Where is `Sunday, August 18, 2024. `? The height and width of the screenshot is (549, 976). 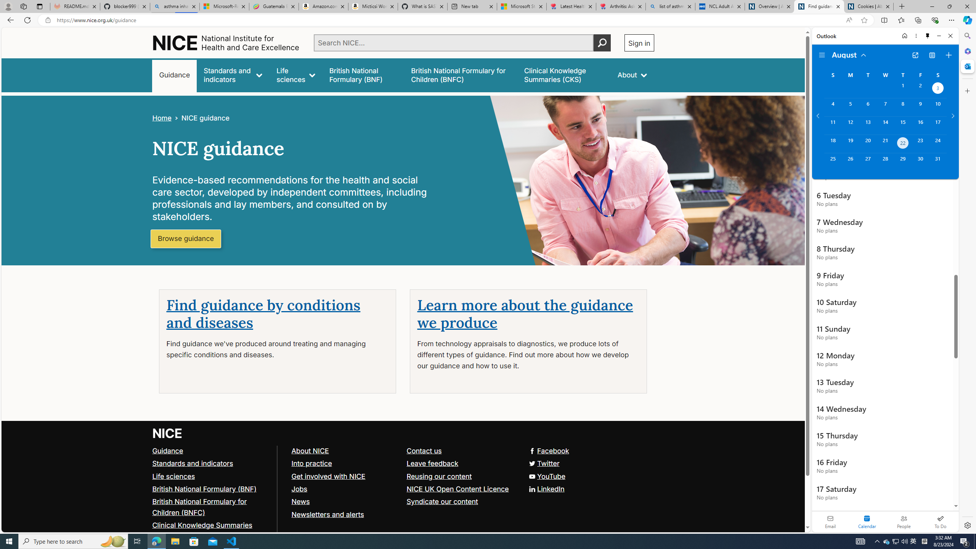
Sunday, August 18, 2024.  is located at coordinates (833, 144).